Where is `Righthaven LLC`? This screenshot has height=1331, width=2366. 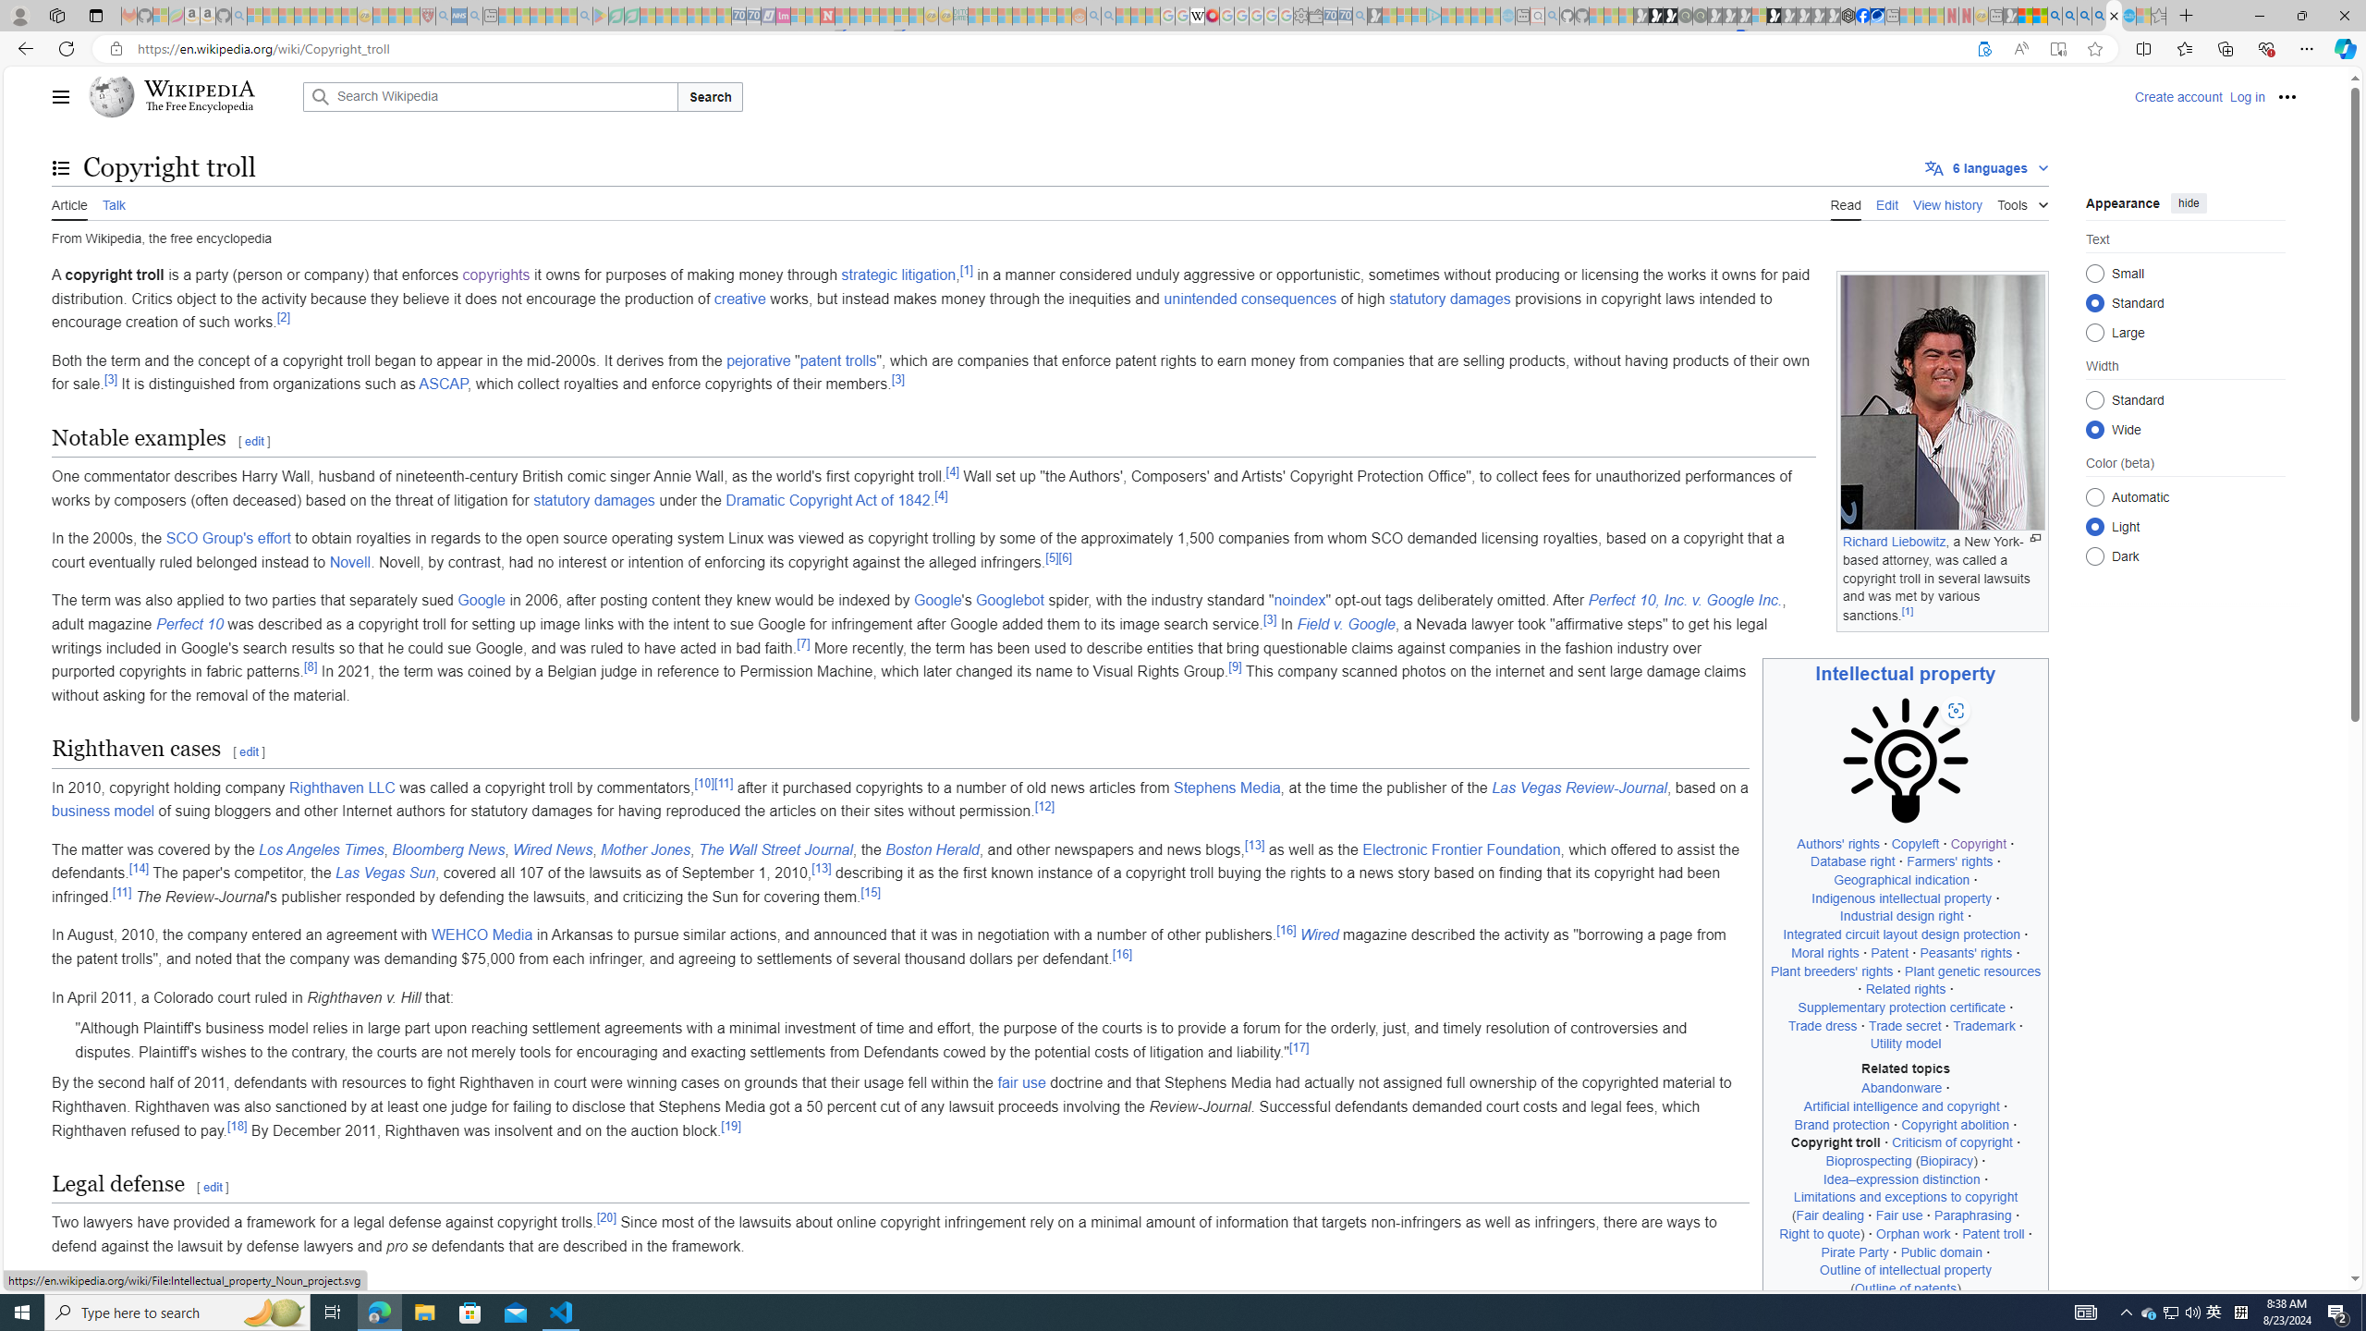 Righthaven LLC is located at coordinates (342, 788).